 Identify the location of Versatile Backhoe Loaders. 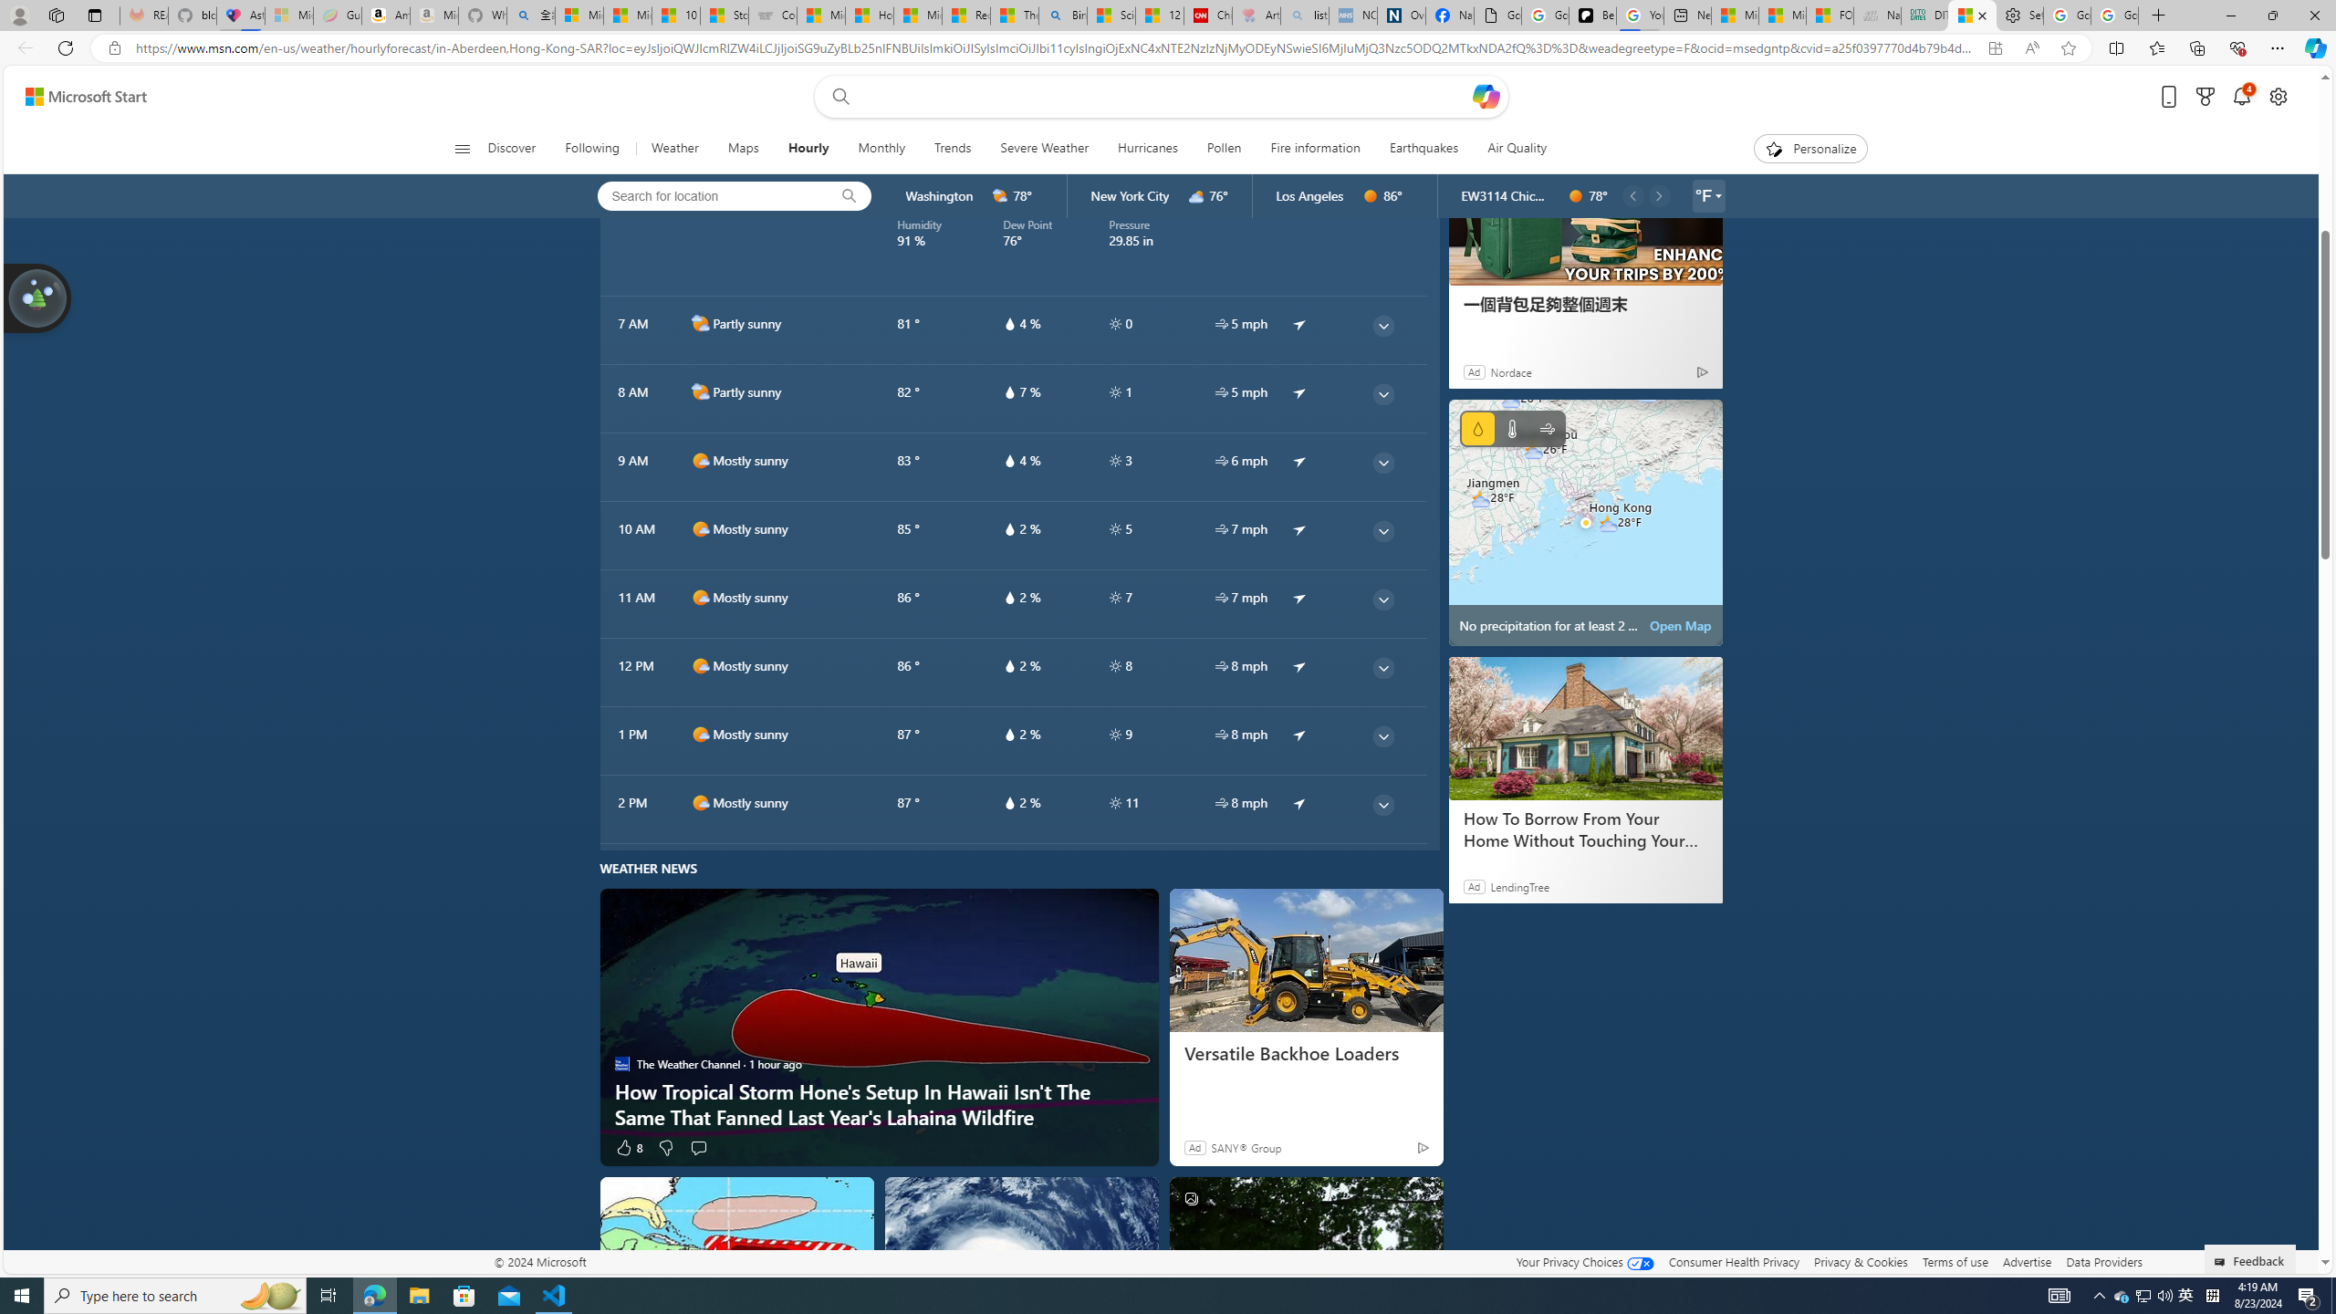
(1307, 1053).